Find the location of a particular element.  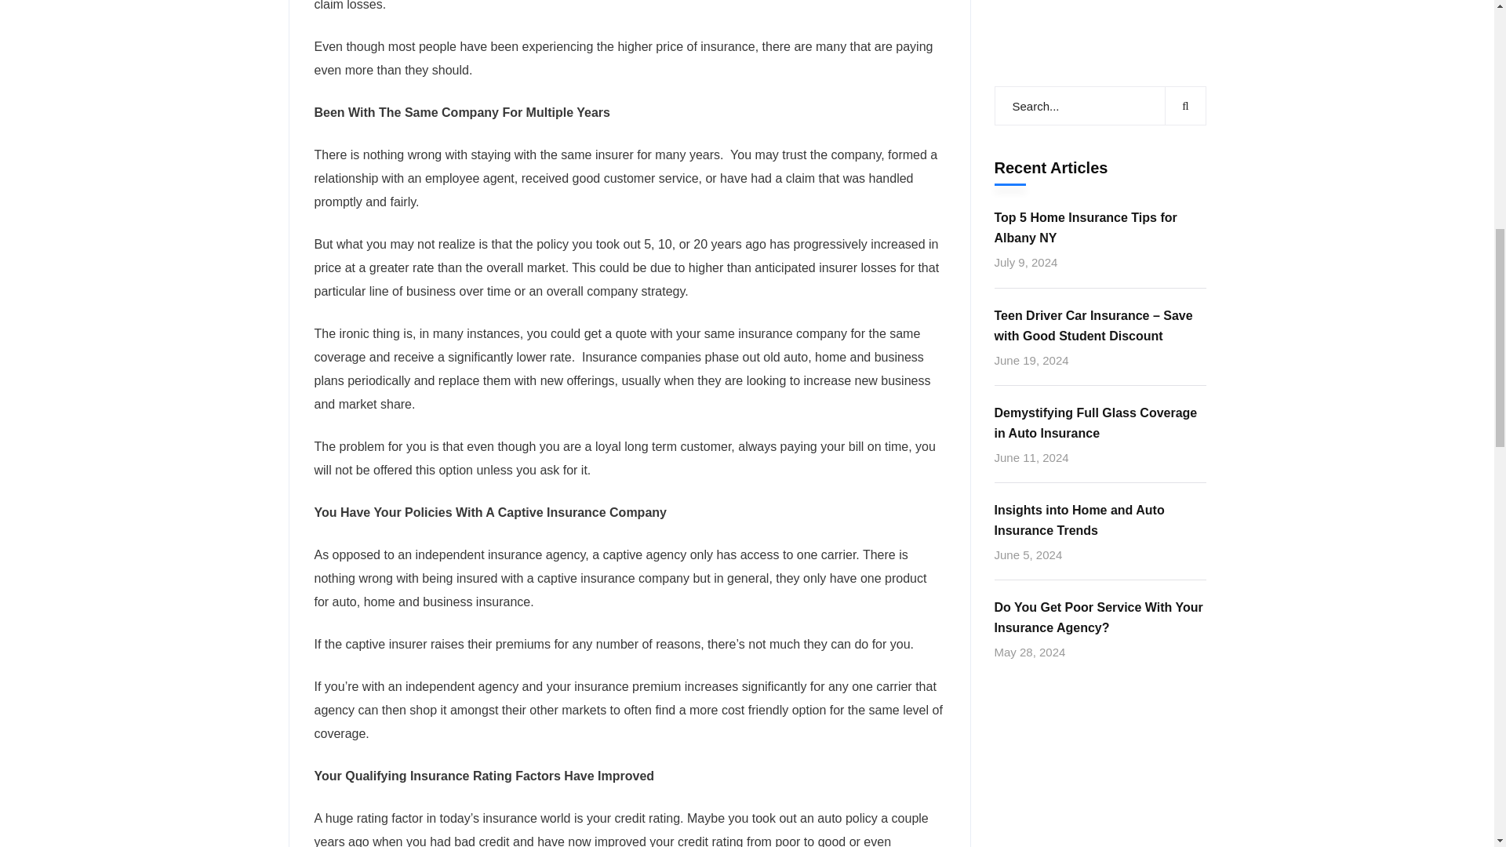

Do You Get Poor Service With Your Insurance Agency? is located at coordinates (1100, 89).